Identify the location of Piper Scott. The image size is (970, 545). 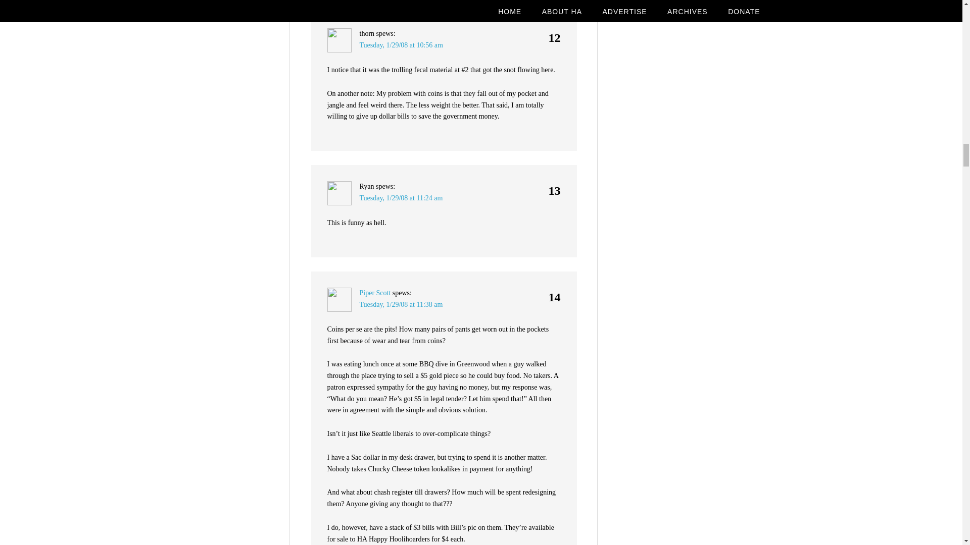
(375, 293).